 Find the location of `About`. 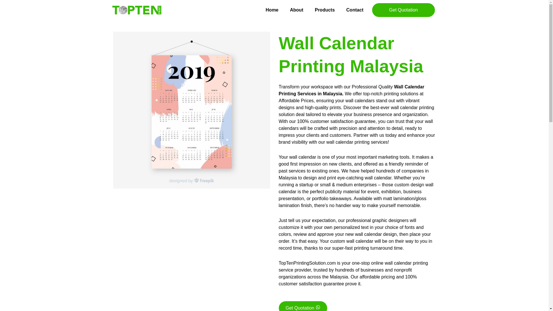

About is located at coordinates (297, 10).